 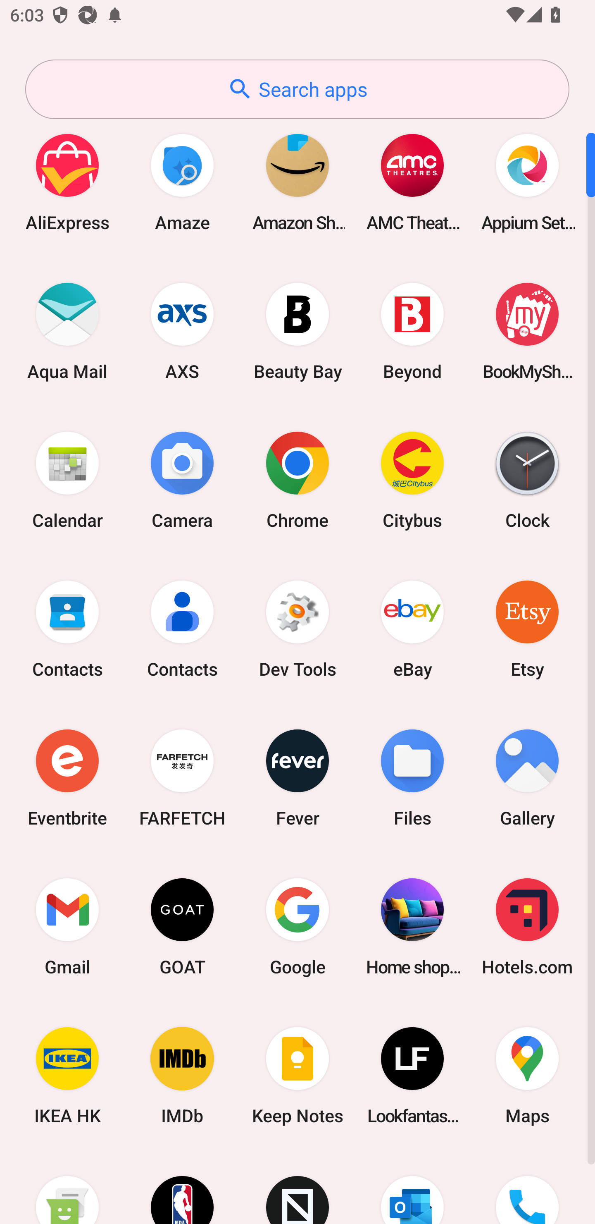 What do you see at coordinates (527, 331) in the screenshot?
I see `BookMyShow` at bounding box center [527, 331].